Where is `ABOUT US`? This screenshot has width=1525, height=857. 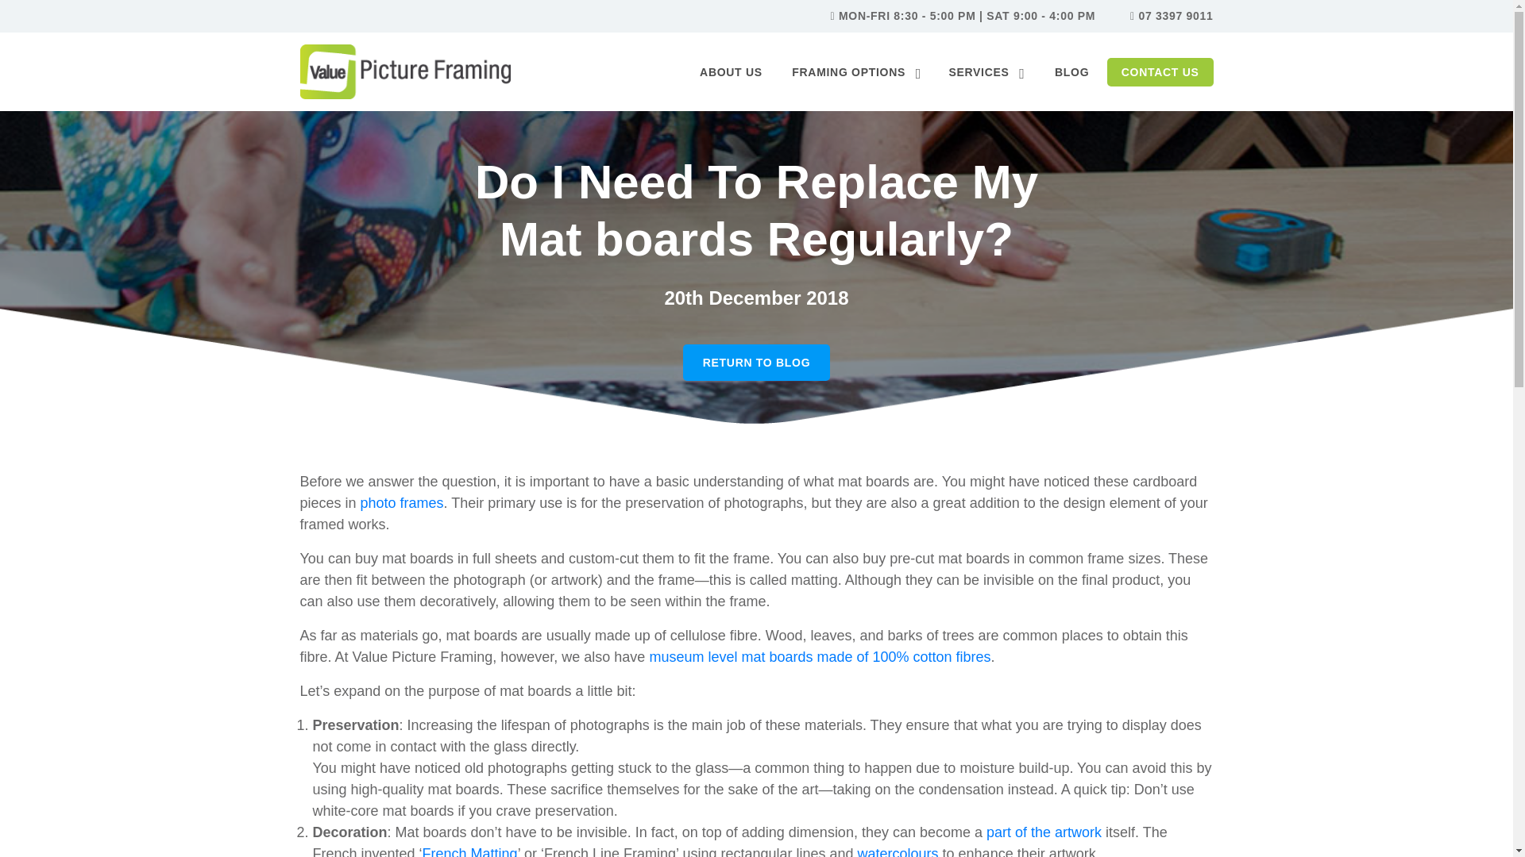
ABOUT US is located at coordinates (731, 72).